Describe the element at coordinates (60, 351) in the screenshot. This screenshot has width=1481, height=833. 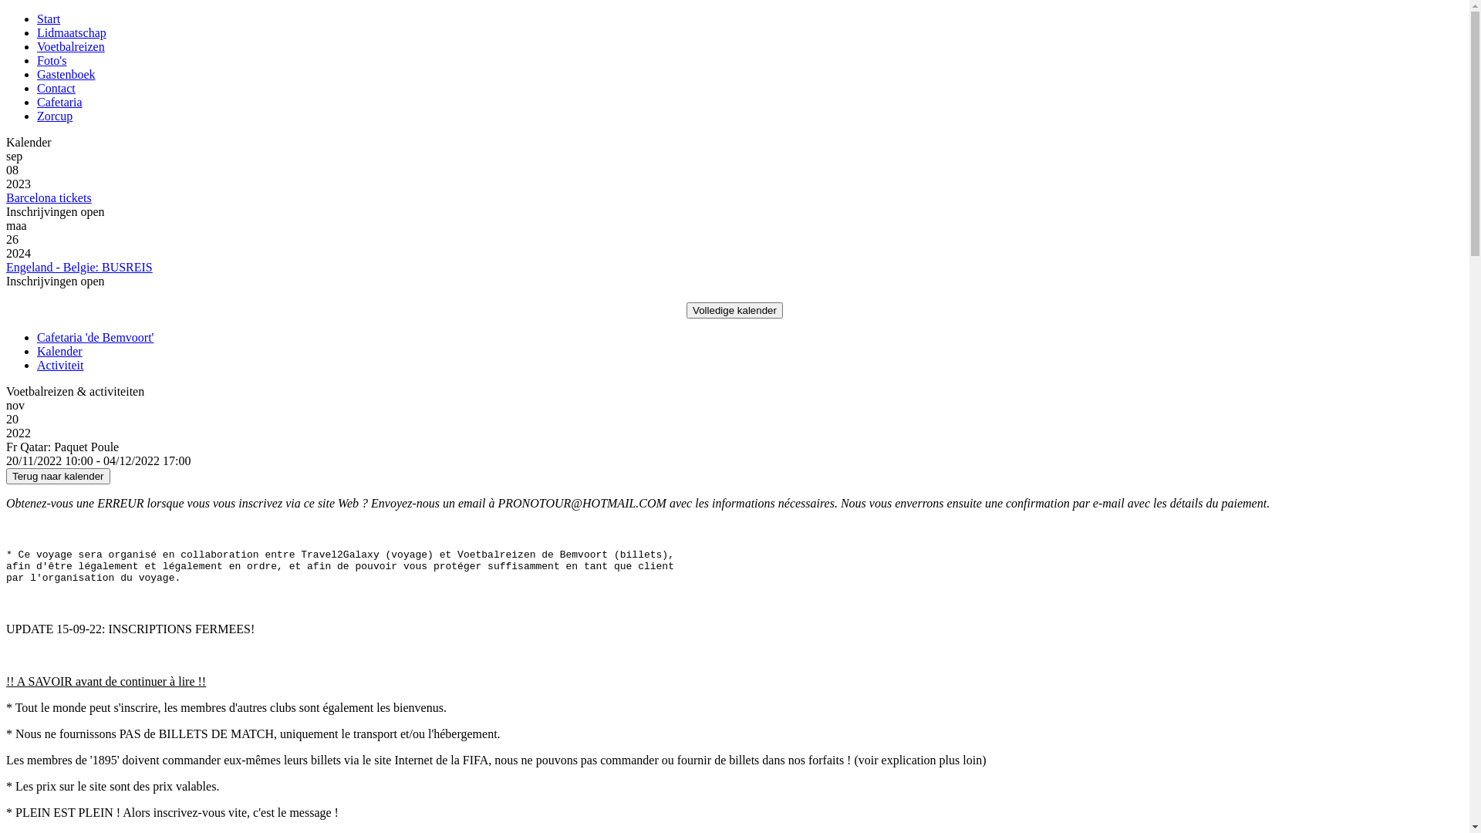
I see `Kalender` at that location.